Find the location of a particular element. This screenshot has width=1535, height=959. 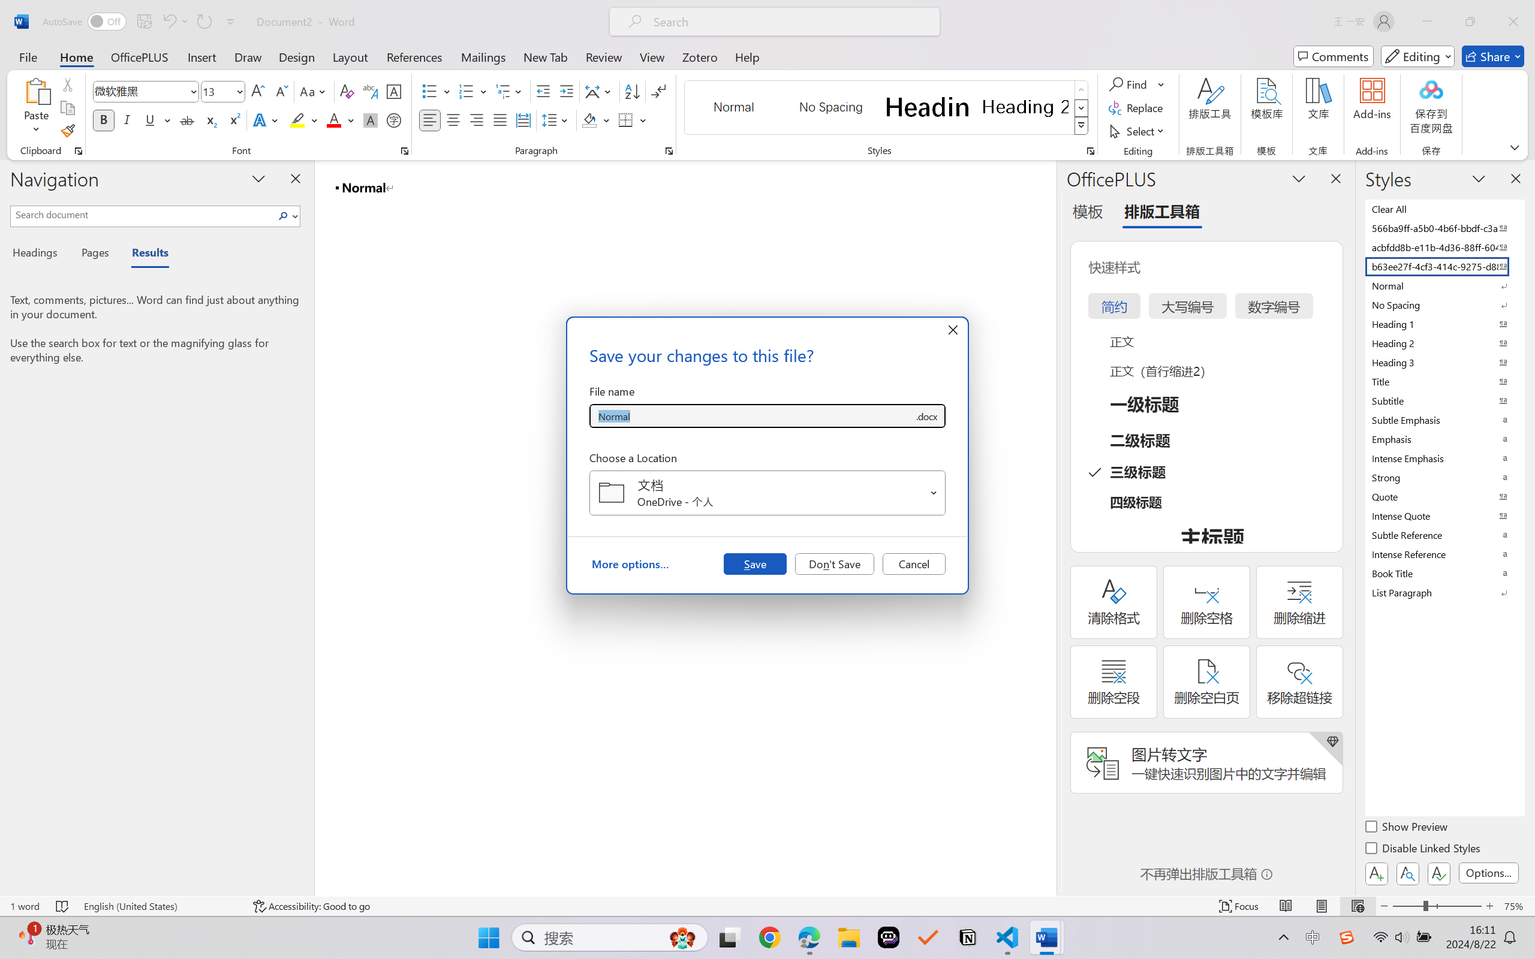

Heading 3 is located at coordinates (1444, 362).